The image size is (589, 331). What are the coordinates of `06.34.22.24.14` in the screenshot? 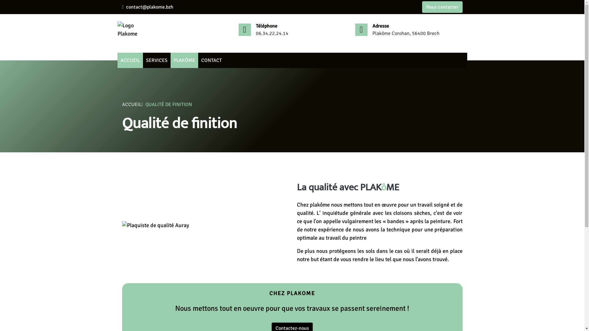 It's located at (272, 33).